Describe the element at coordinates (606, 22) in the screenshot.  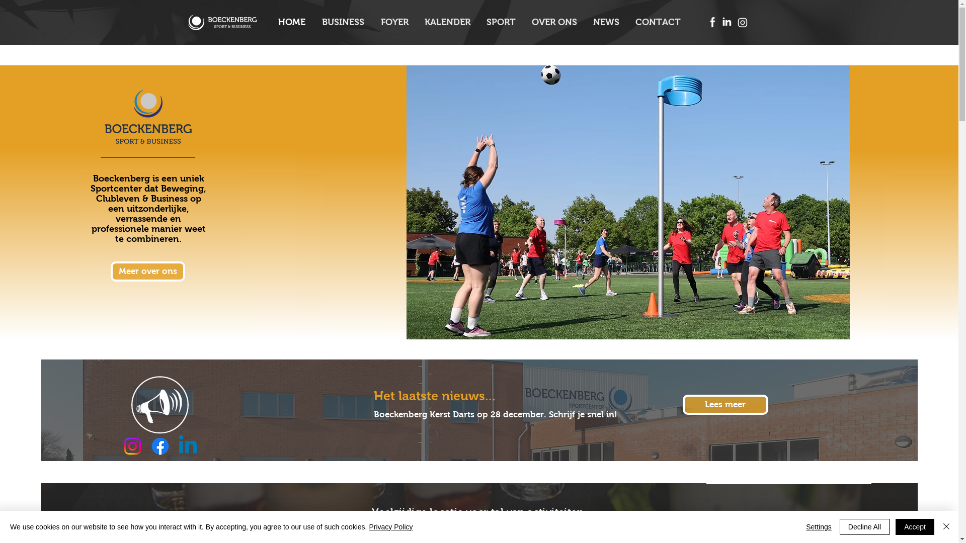
I see `NEWS` at that location.